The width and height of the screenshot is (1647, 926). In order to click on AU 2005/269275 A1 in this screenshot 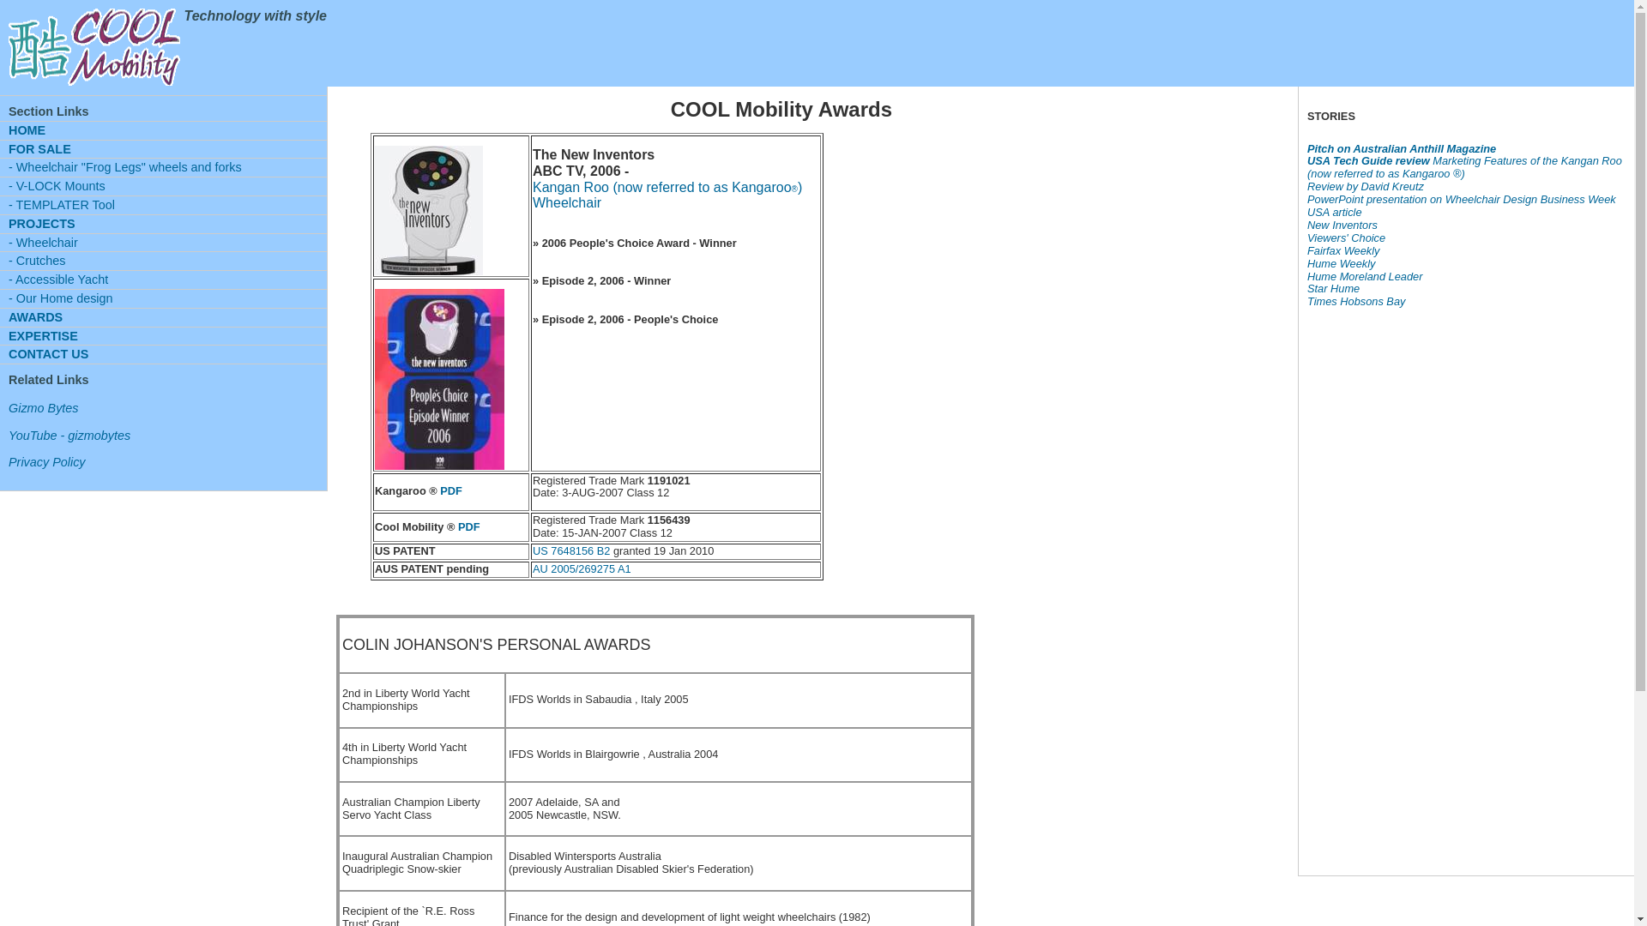, I will do `click(582, 569)`.